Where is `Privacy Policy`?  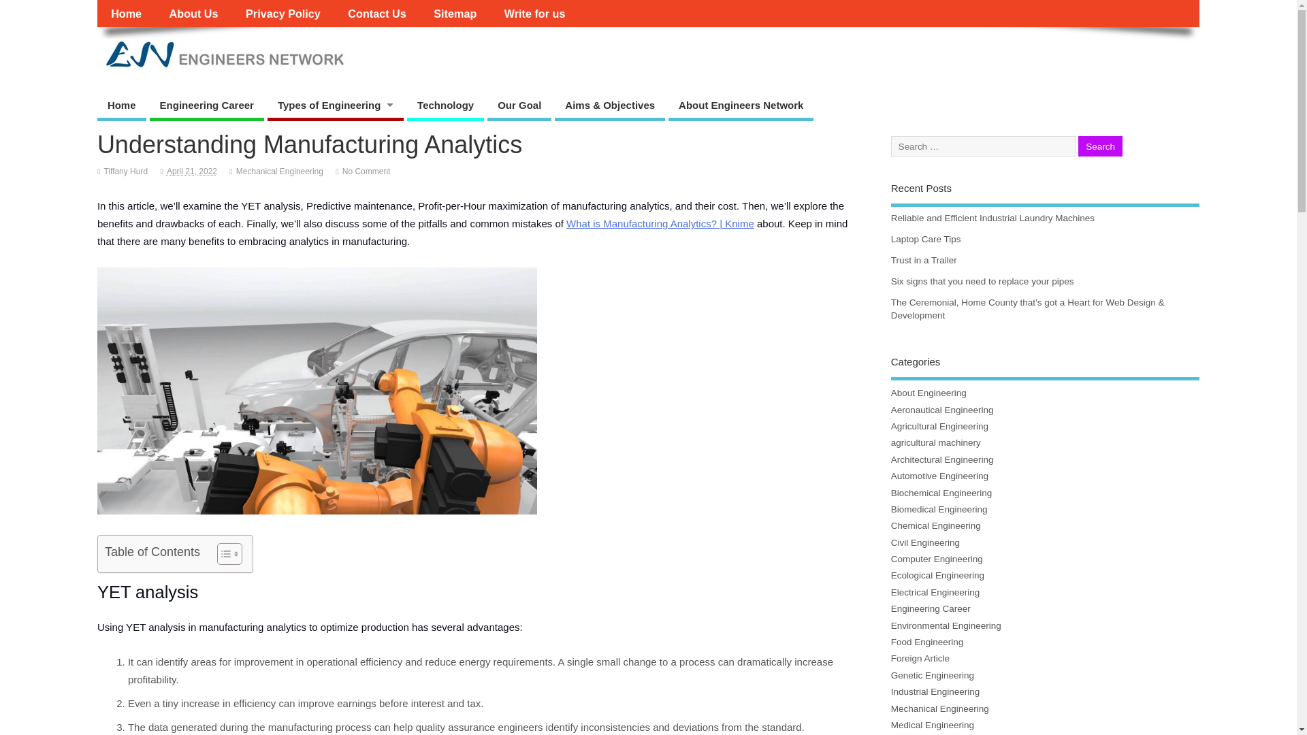
Privacy Policy is located at coordinates (283, 14).